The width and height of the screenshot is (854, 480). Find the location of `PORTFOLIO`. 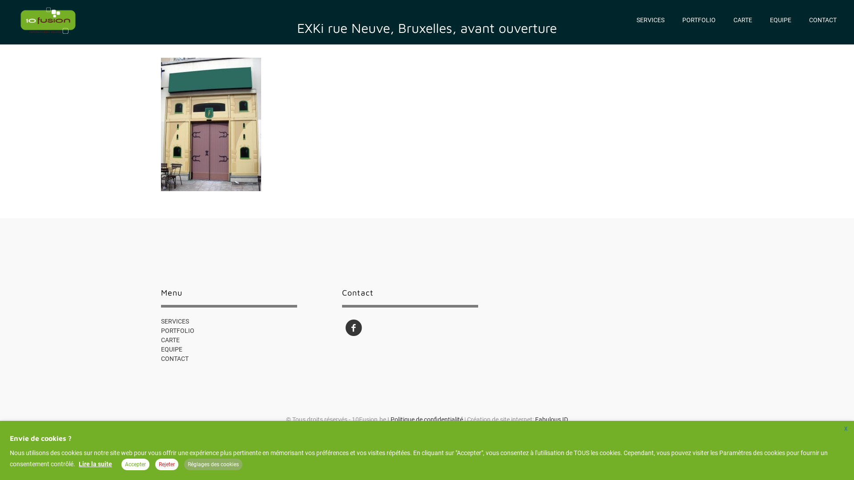

PORTFOLIO is located at coordinates (699, 20).